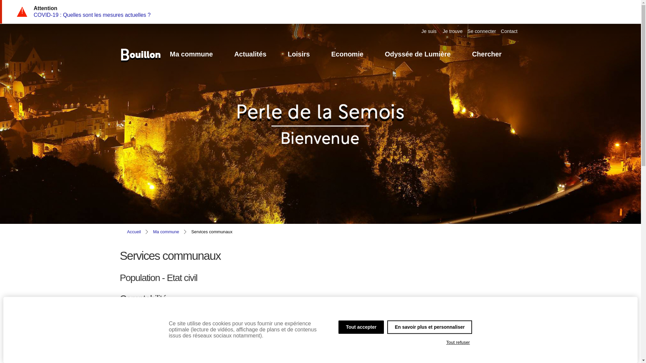 This screenshot has height=363, width=646. I want to click on Bouillon - la Commune, so click(140, 67).